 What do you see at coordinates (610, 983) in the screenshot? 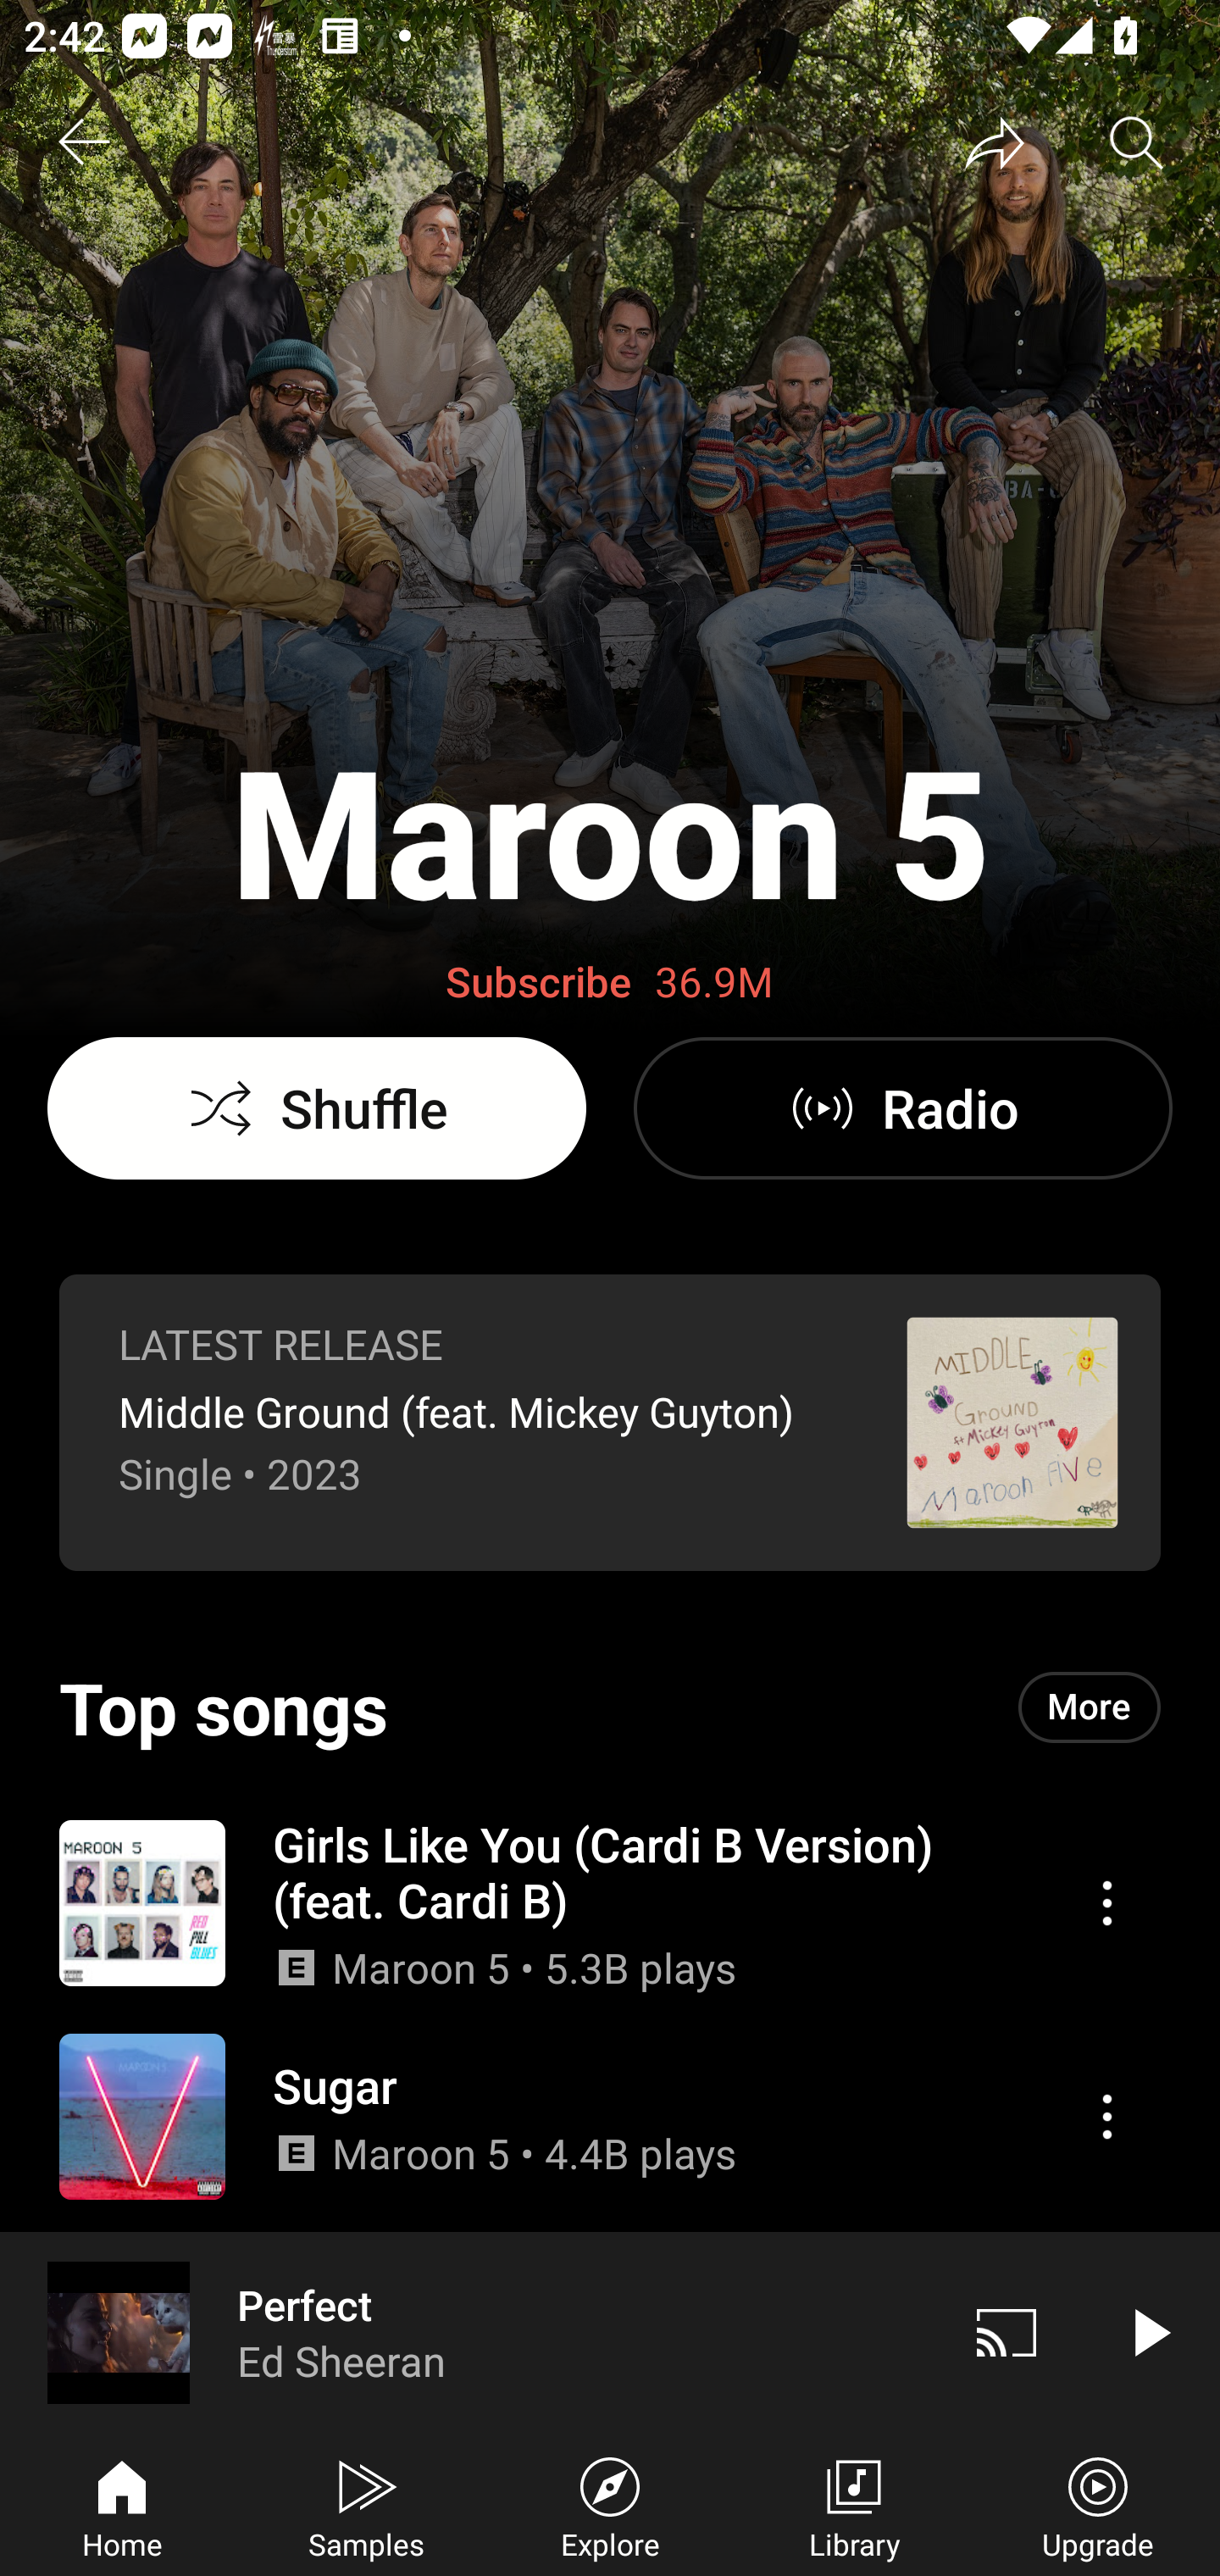
I see `Subscribe 36.9M` at bounding box center [610, 983].